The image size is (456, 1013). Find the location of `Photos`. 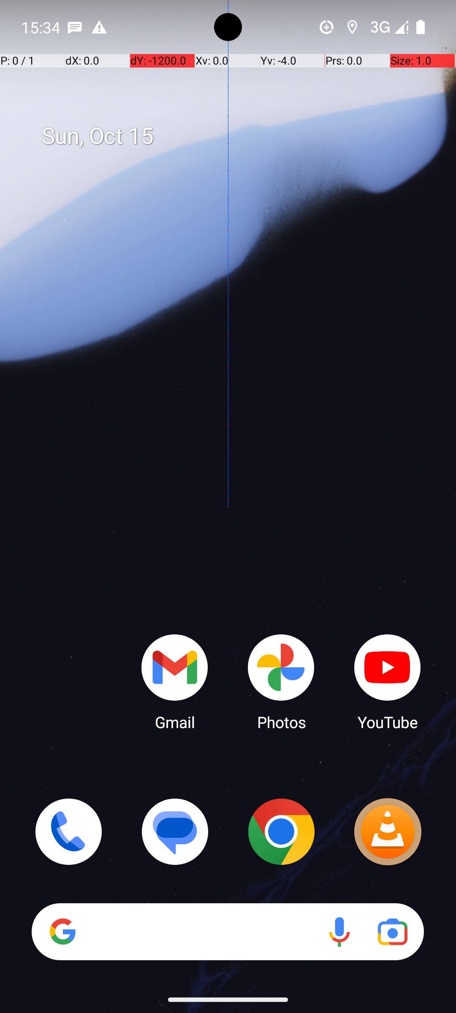

Photos is located at coordinates (281, 682).